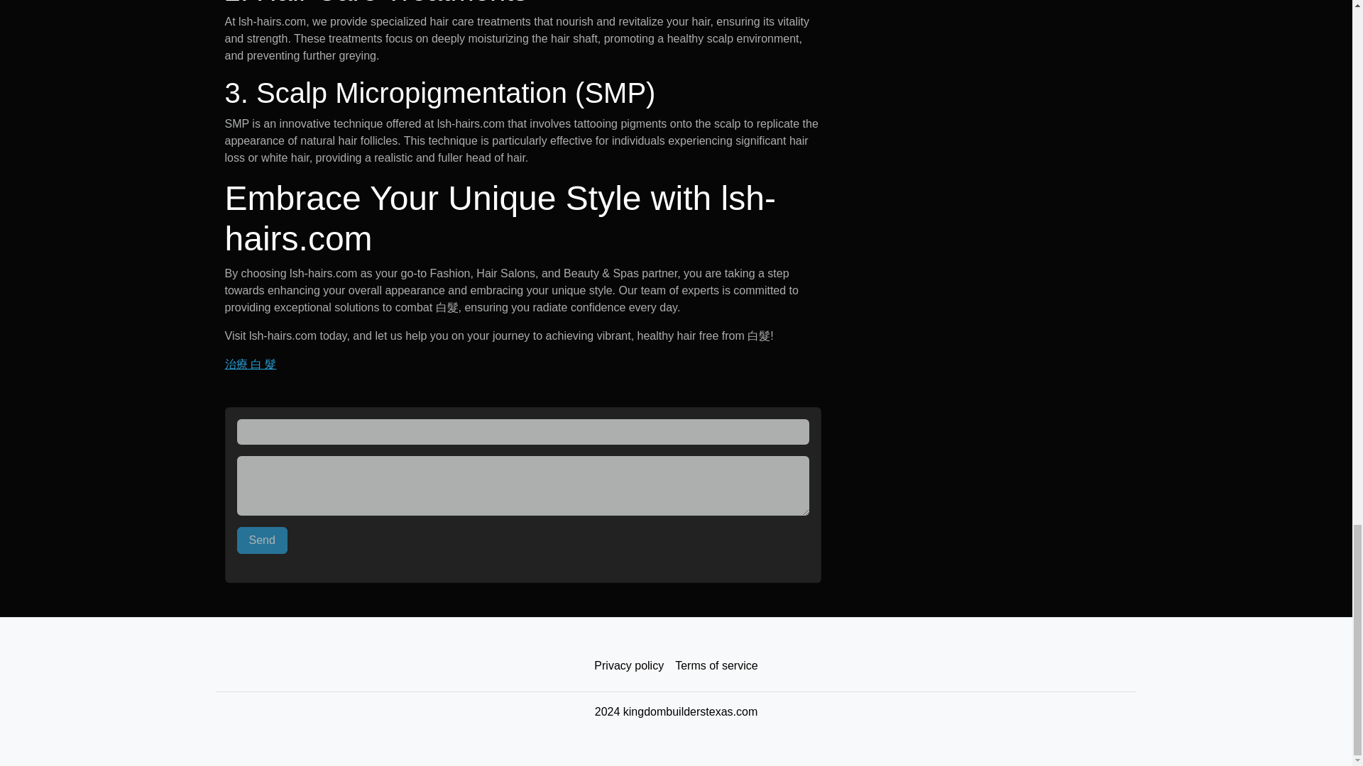 Image resolution: width=1363 pixels, height=766 pixels. Describe the element at coordinates (716, 666) in the screenshot. I see `Terms of service` at that location.